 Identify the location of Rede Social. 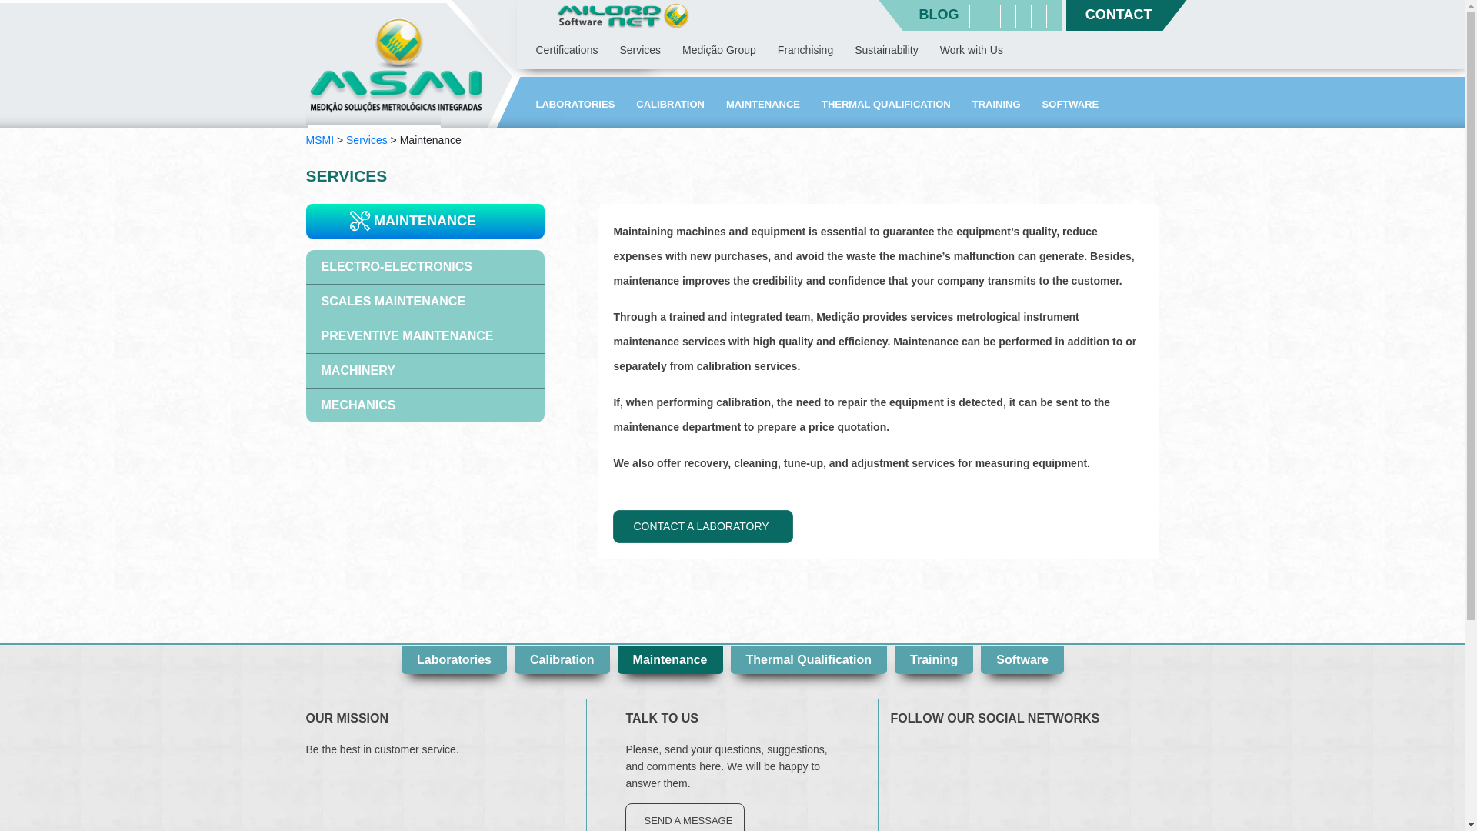
(1023, 17).